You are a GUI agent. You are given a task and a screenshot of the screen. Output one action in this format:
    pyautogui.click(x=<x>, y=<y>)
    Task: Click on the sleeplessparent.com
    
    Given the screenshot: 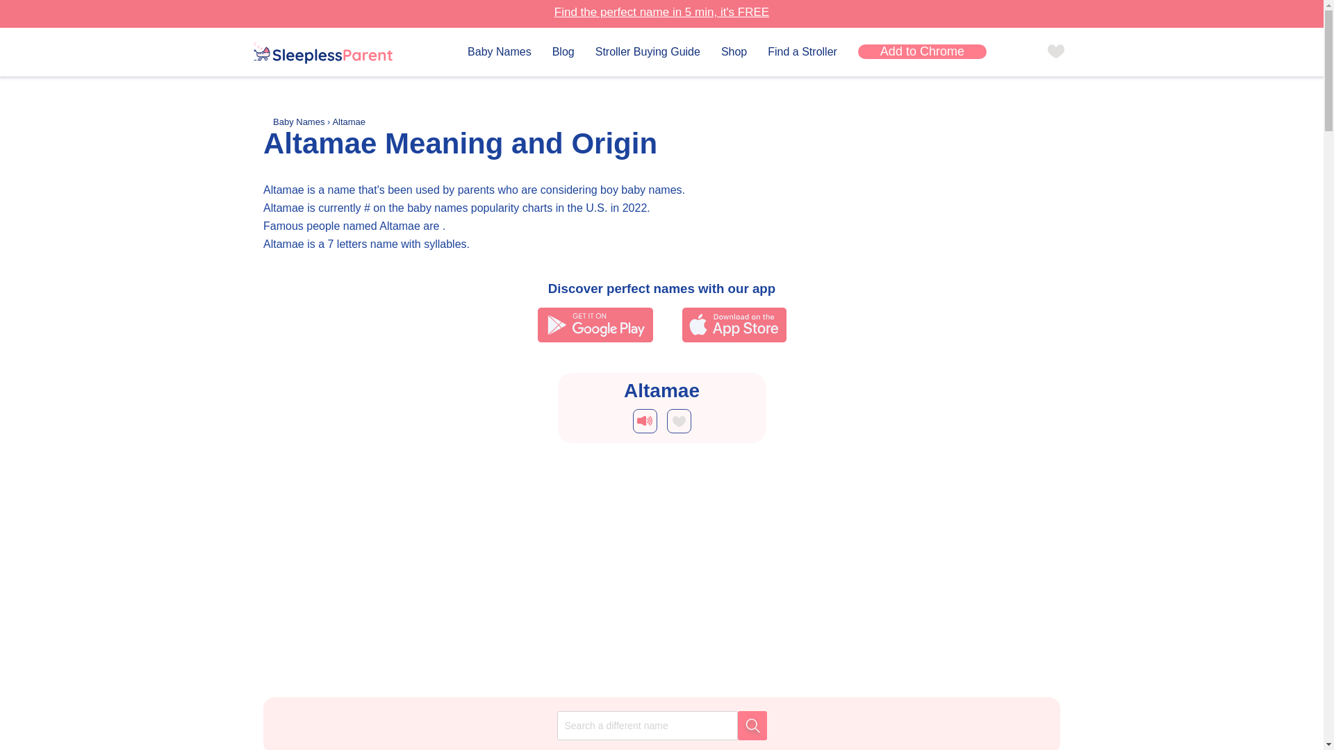 What is the action you would take?
    pyautogui.click(x=322, y=53)
    